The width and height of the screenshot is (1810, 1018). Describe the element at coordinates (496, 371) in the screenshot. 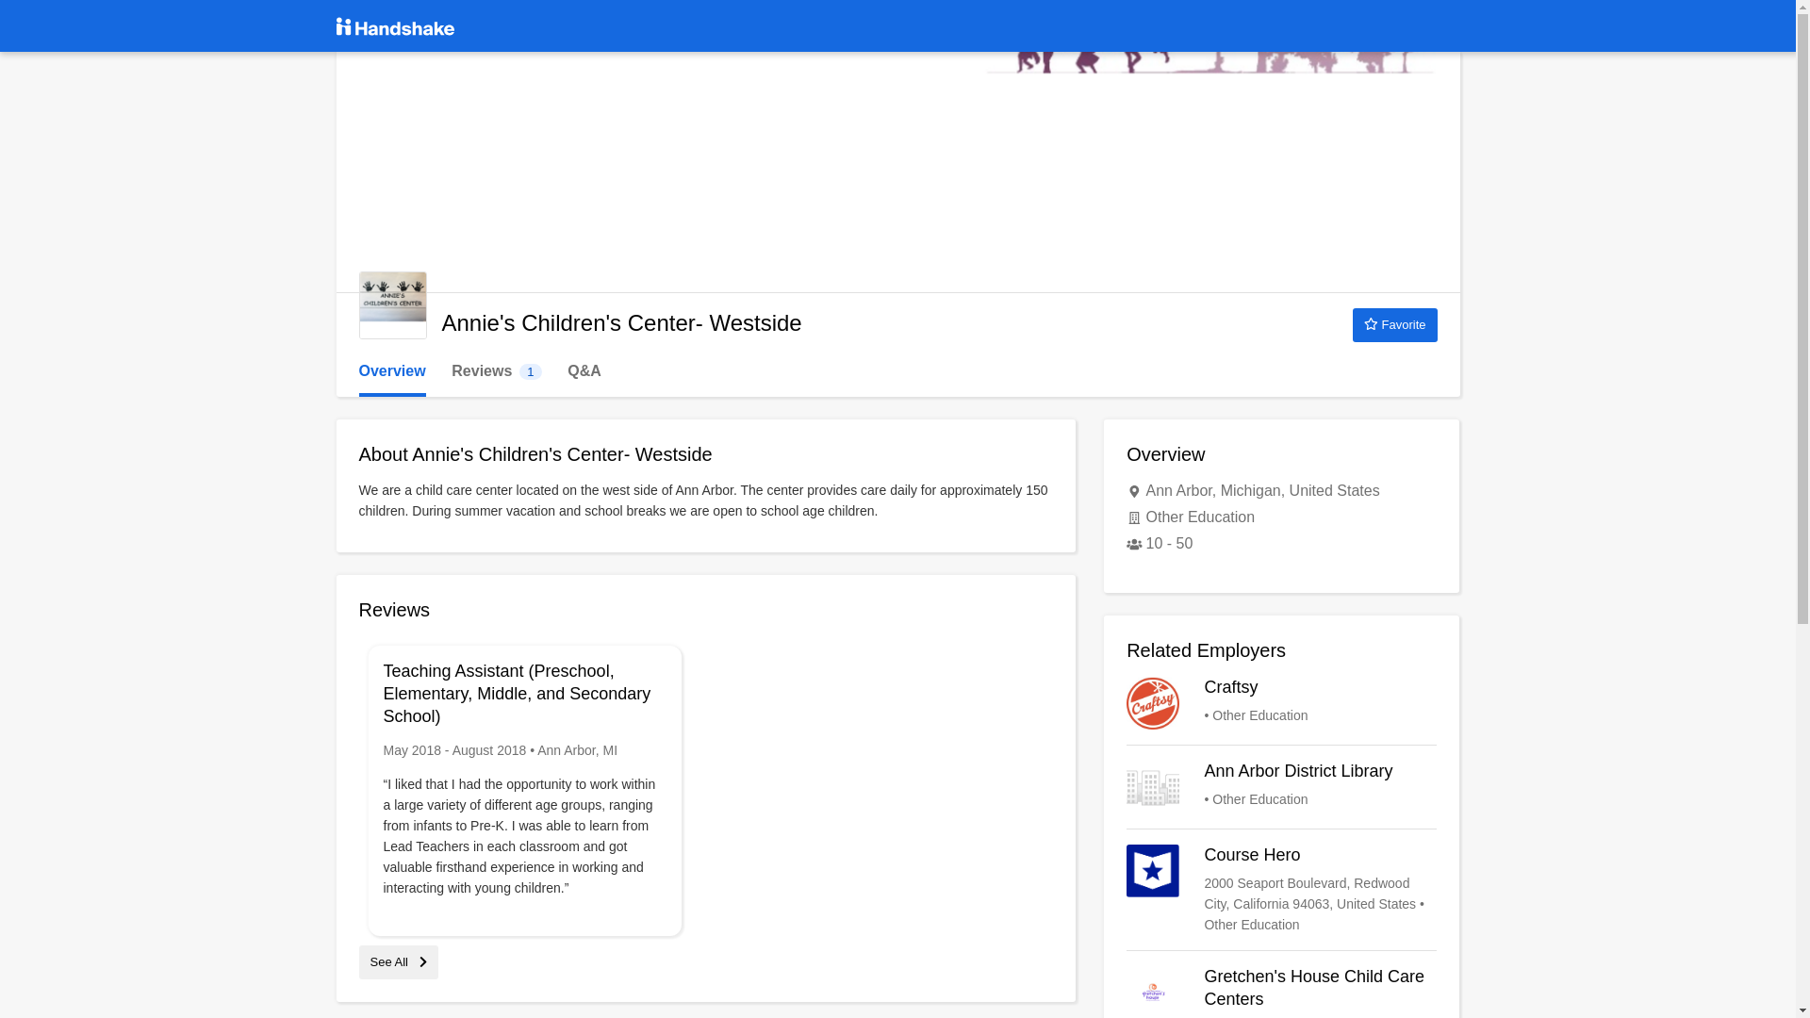

I see `Craftsy` at that location.